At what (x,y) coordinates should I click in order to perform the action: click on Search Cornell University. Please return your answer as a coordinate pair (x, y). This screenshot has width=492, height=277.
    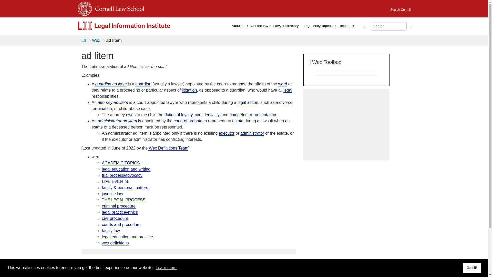
    Looking at the image, I should click on (400, 8).